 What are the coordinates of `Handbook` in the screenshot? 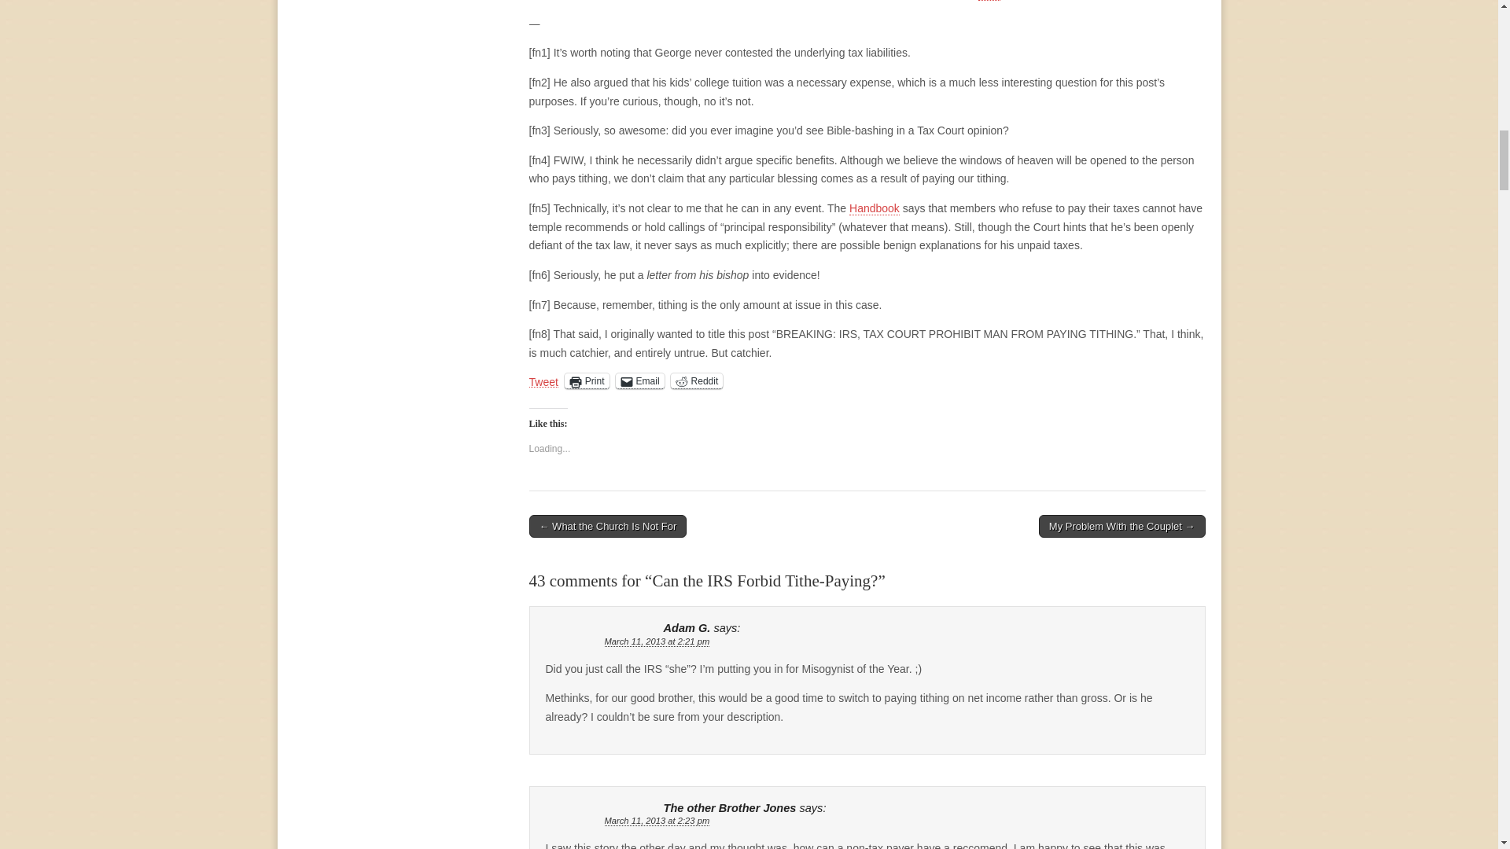 It's located at (875, 209).